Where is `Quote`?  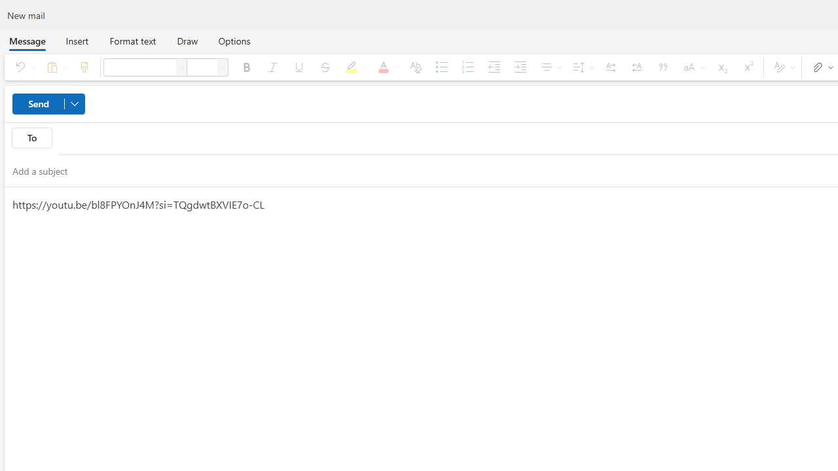
Quote is located at coordinates (663, 67).